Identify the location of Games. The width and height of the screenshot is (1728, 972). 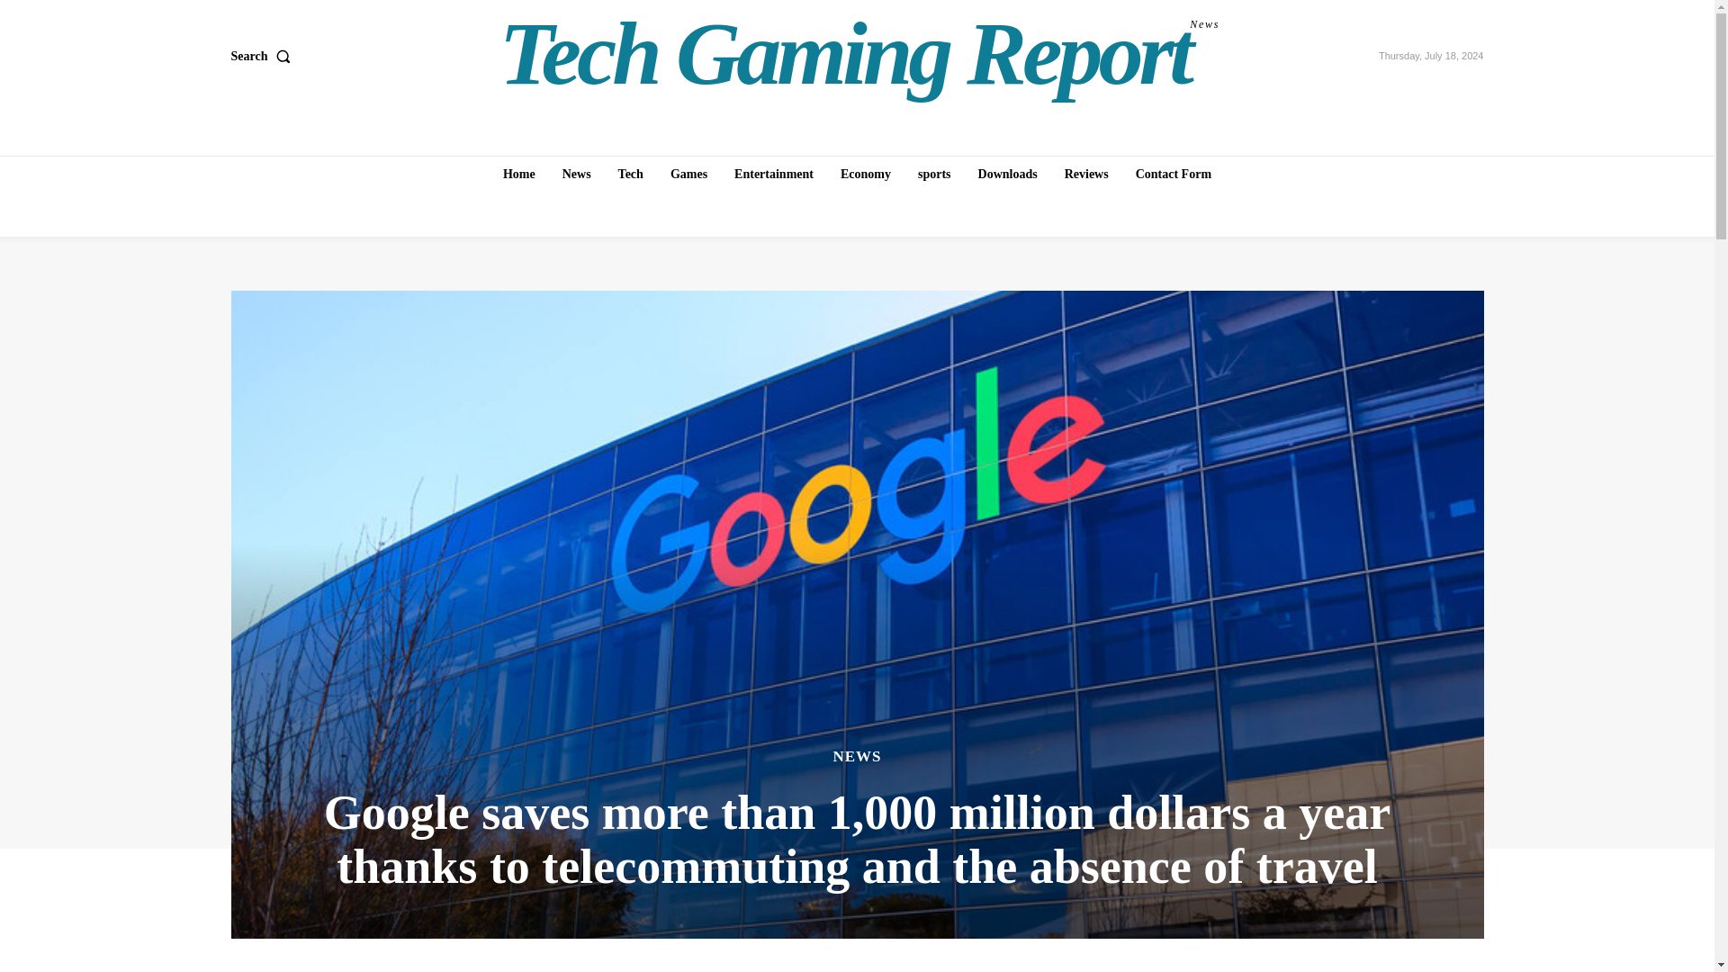
(689, 174).